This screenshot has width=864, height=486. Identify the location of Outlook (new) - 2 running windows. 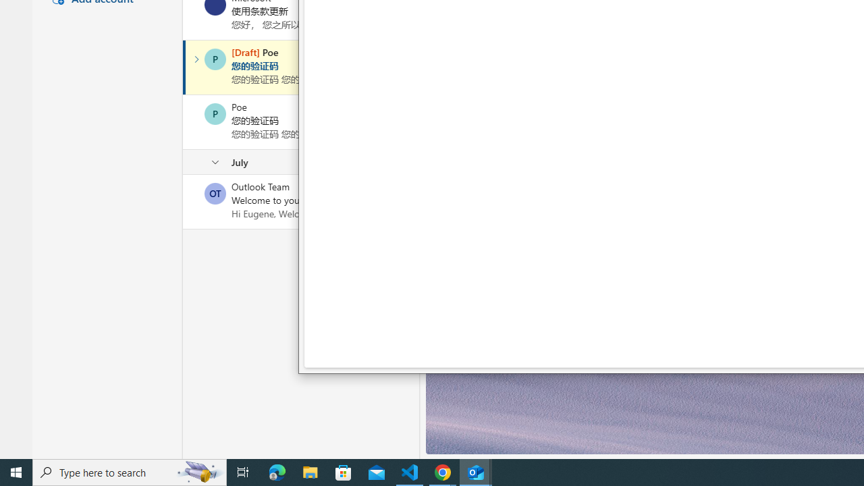
(475, 473).